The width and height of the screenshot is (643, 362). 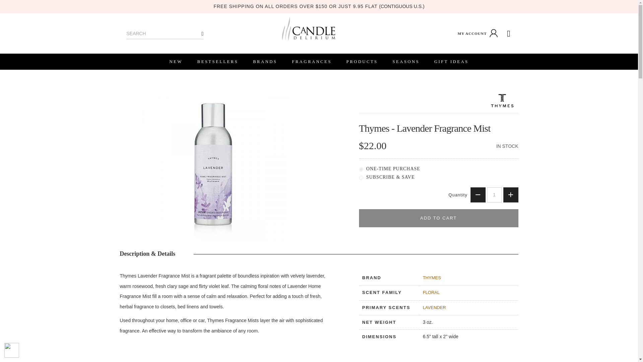 I want to click on Search, so click(x=203, y=34).